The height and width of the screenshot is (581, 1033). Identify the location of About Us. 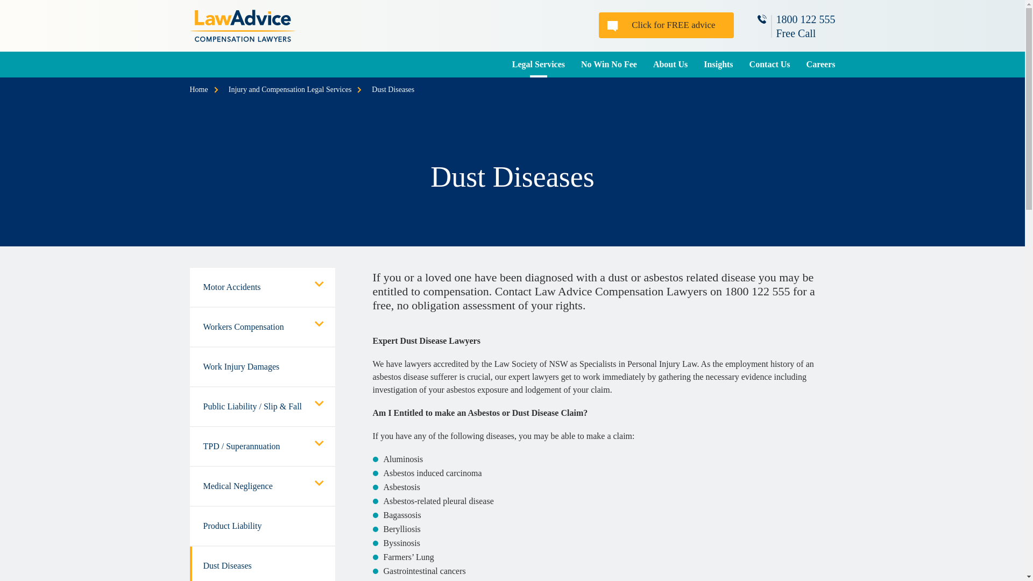
(670, 65).